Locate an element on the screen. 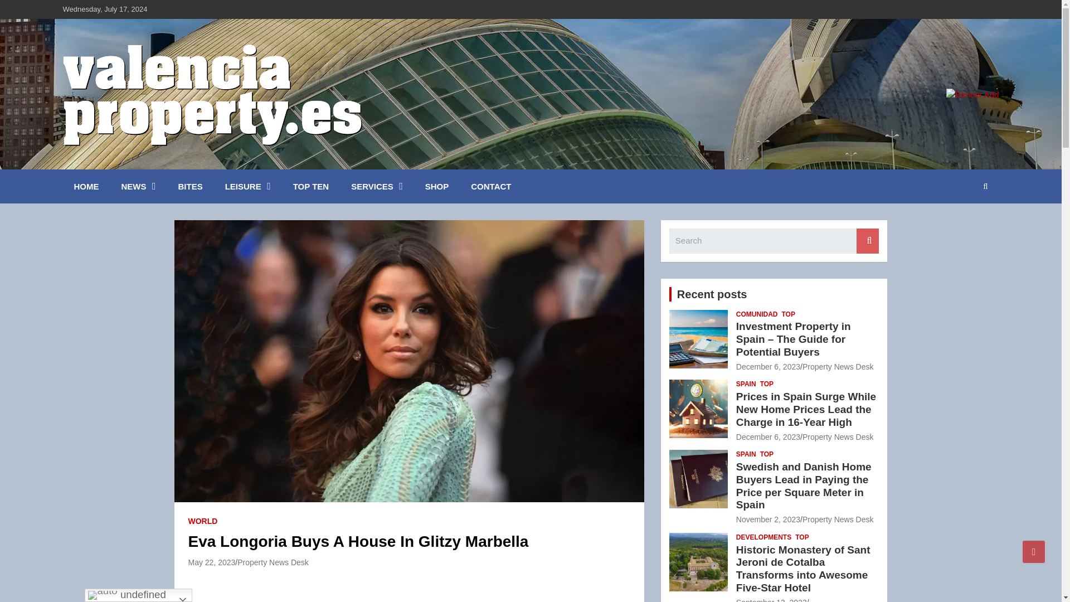  LEISURE is located at coordinates (248, 186).